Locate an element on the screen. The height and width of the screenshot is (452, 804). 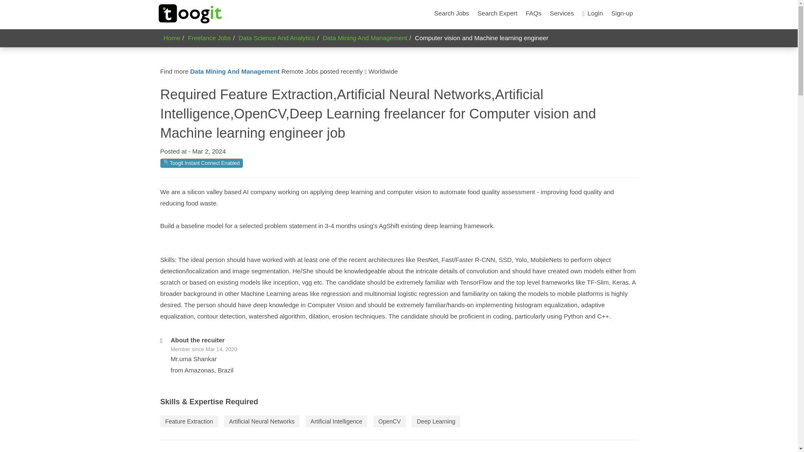
Data Mining And Management is located at coordinates (234, 71).